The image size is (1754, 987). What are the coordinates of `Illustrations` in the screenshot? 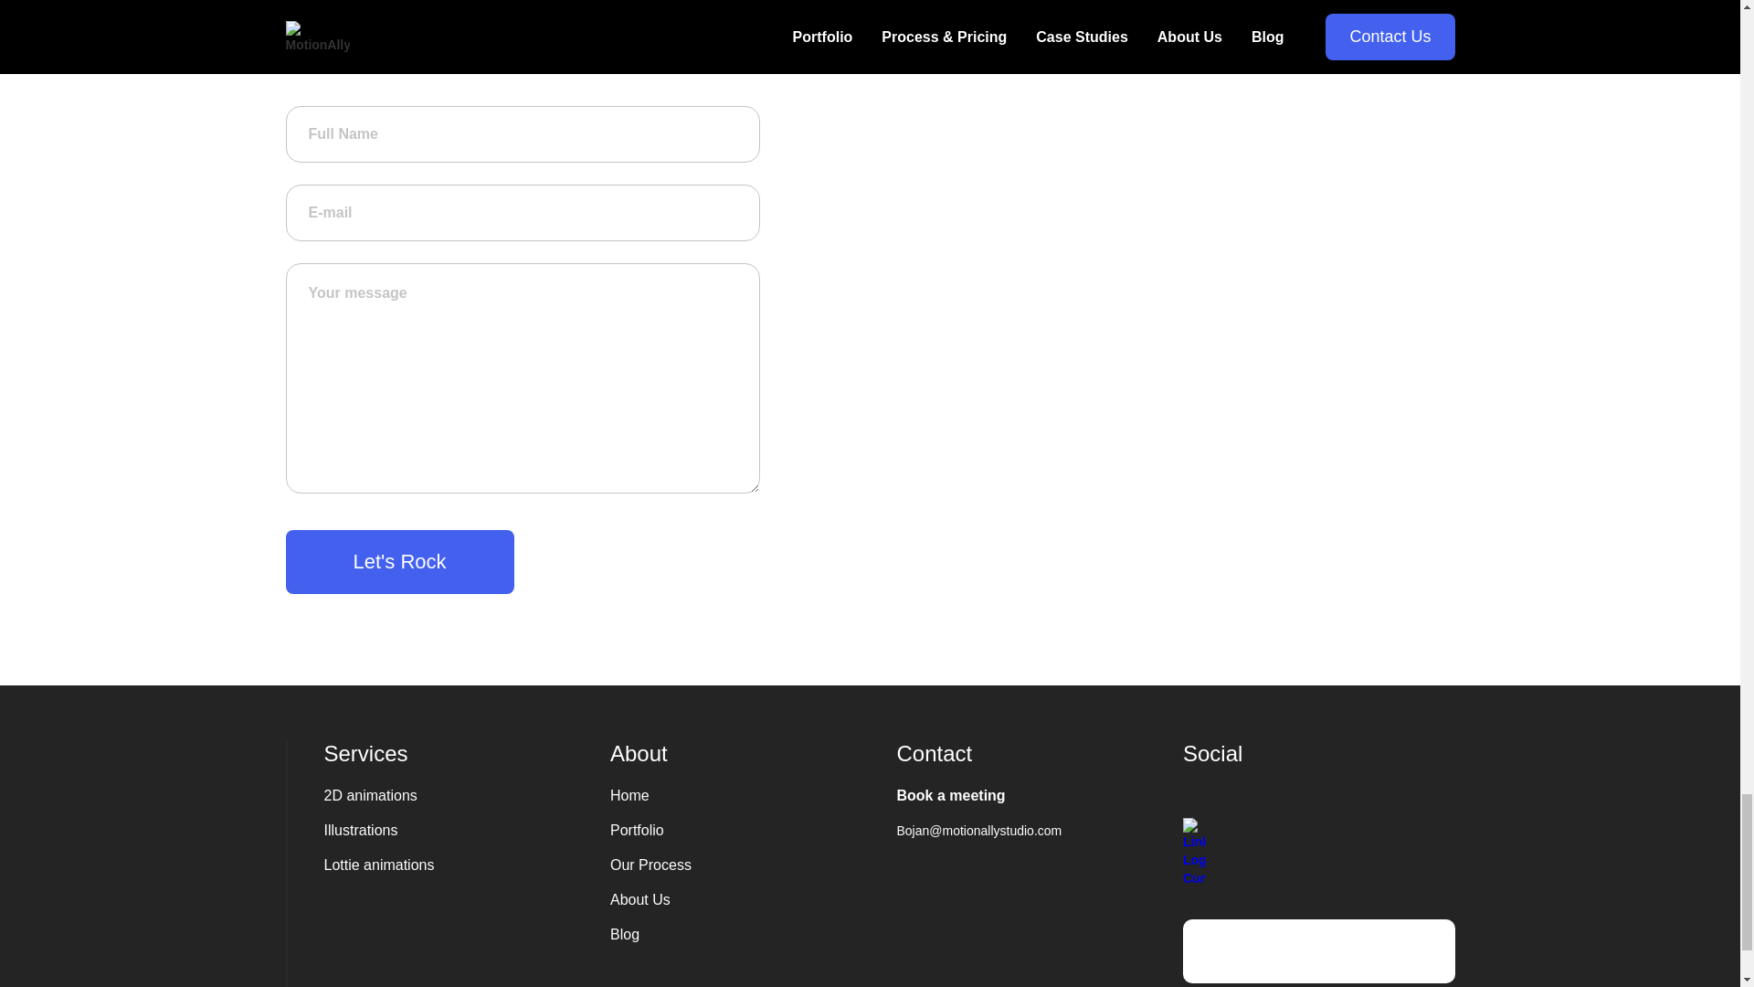 It's located at (459, 837).